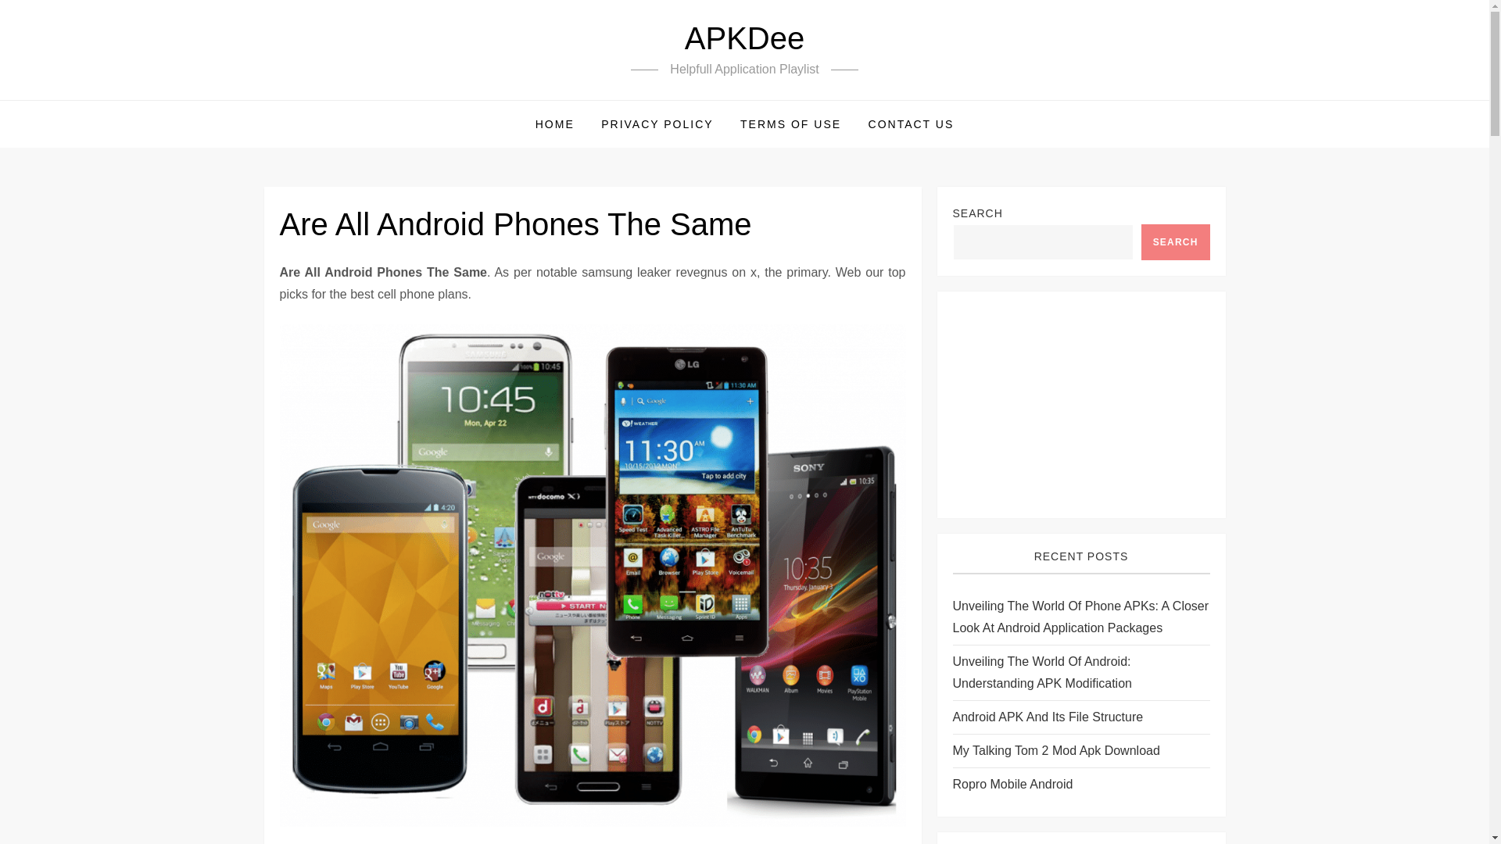  I want to click on Ropro Mobile Android, so click(1012, 785).